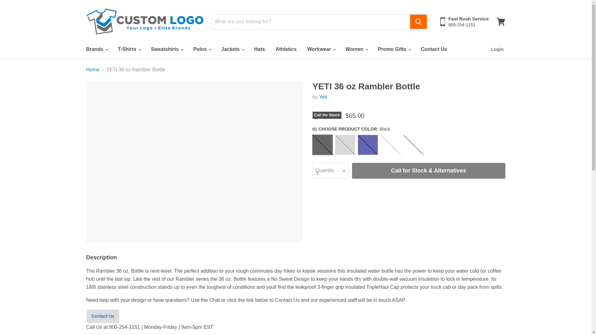  Describe the element at coordinates (103, 316) in the screenshot. I see `Contact Us about this Dry Performance T-Shirt` at that location.